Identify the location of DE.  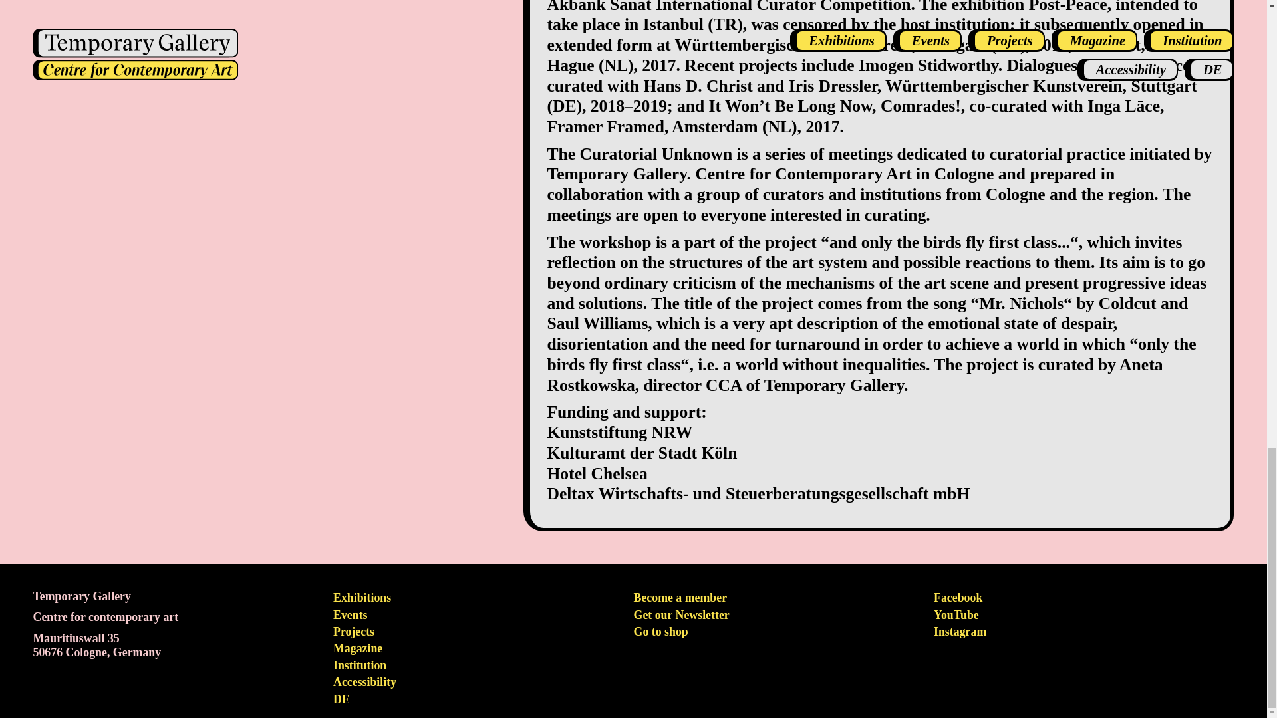
(342, 699).